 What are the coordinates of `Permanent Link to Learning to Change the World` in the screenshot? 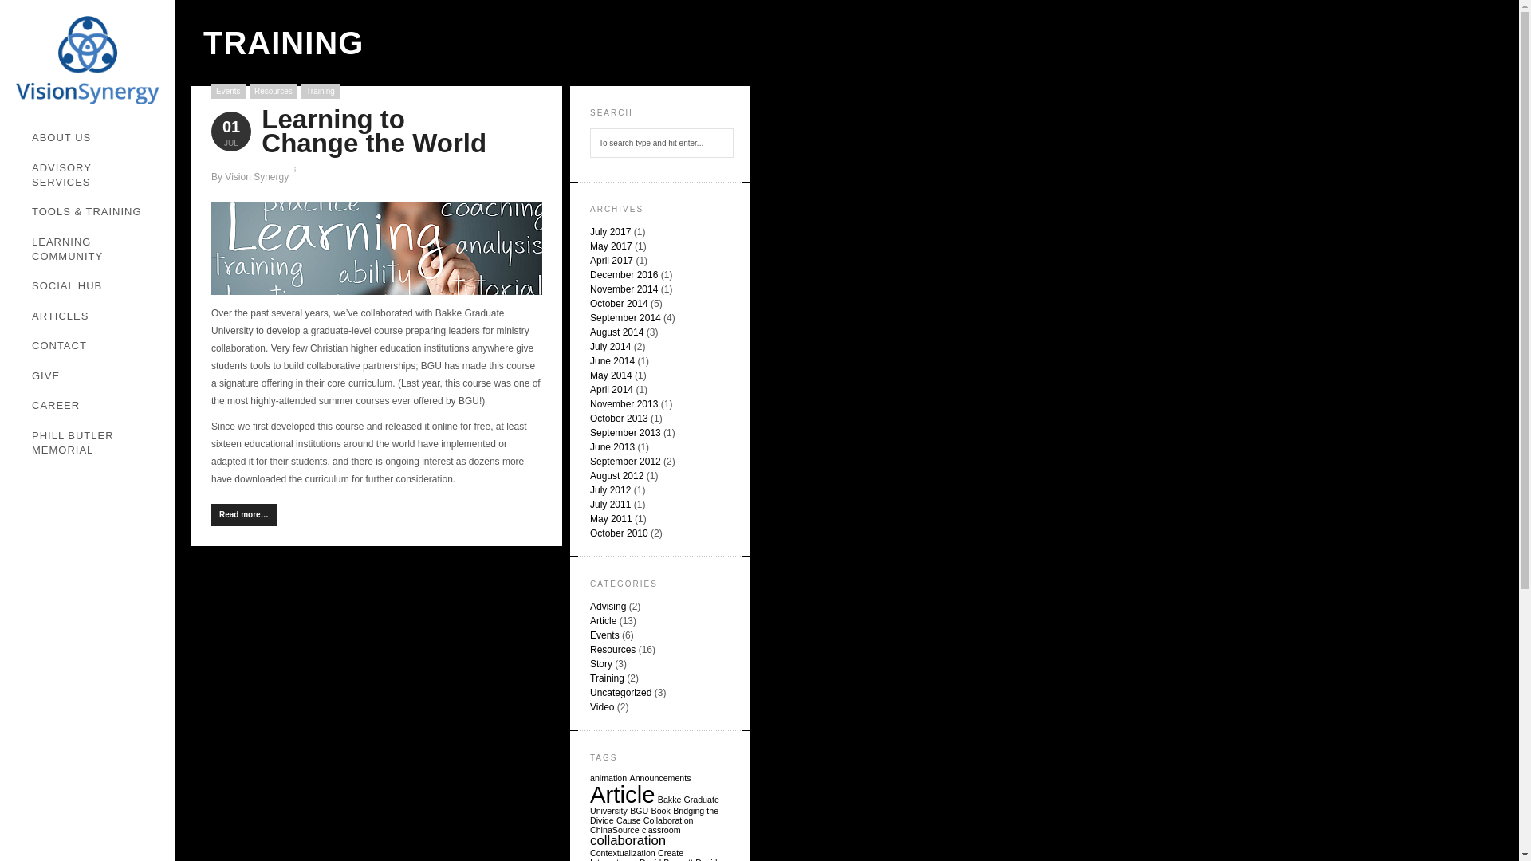 It's located at (374, 131).